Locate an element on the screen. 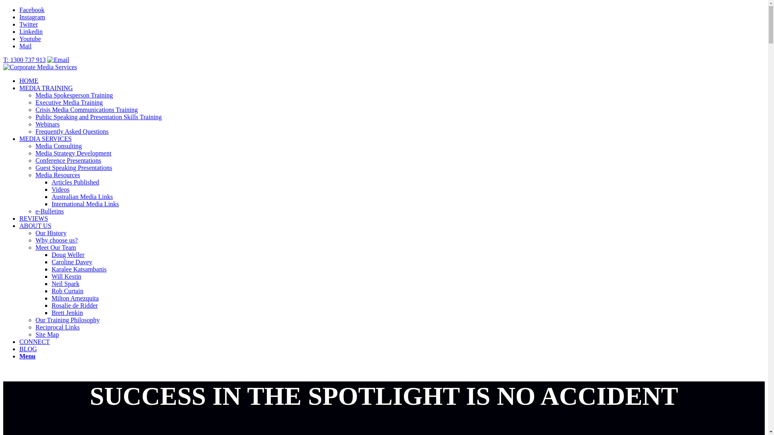 This screenshot has width=774, height=435. Why choose us? is located at coordinates (56, 240).